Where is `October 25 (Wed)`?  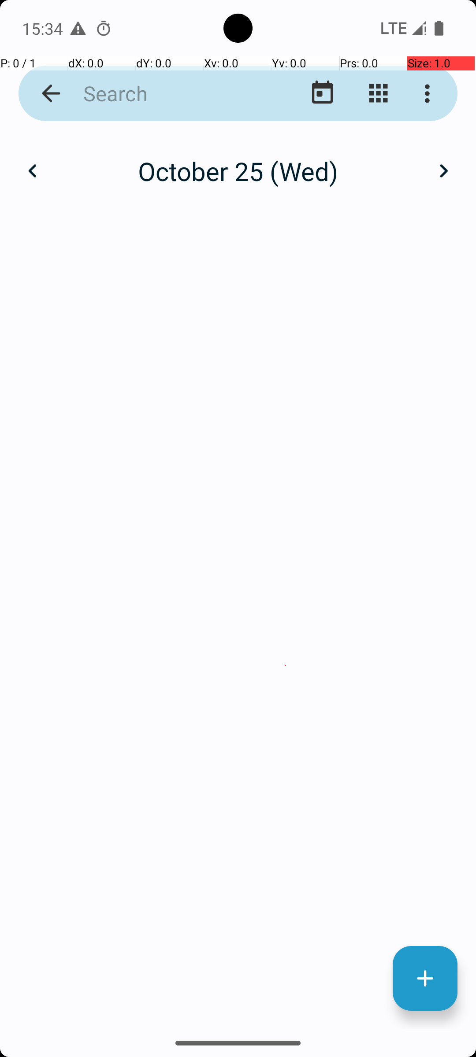
October 25 (Wed) is located at coordinates (238, 171).